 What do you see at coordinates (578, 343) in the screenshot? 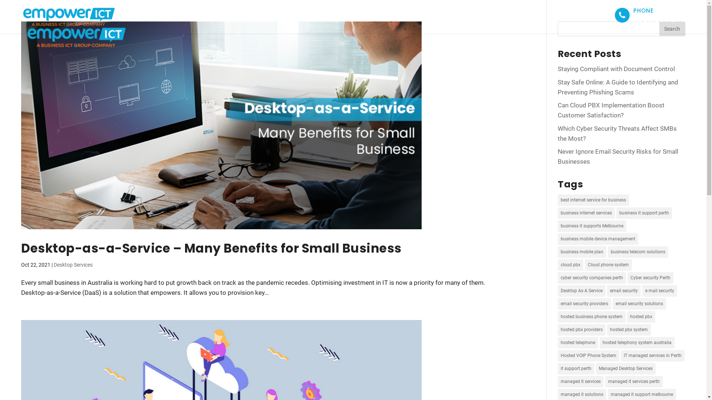
I see `hosted telephone` at bounding box center [578, 343].